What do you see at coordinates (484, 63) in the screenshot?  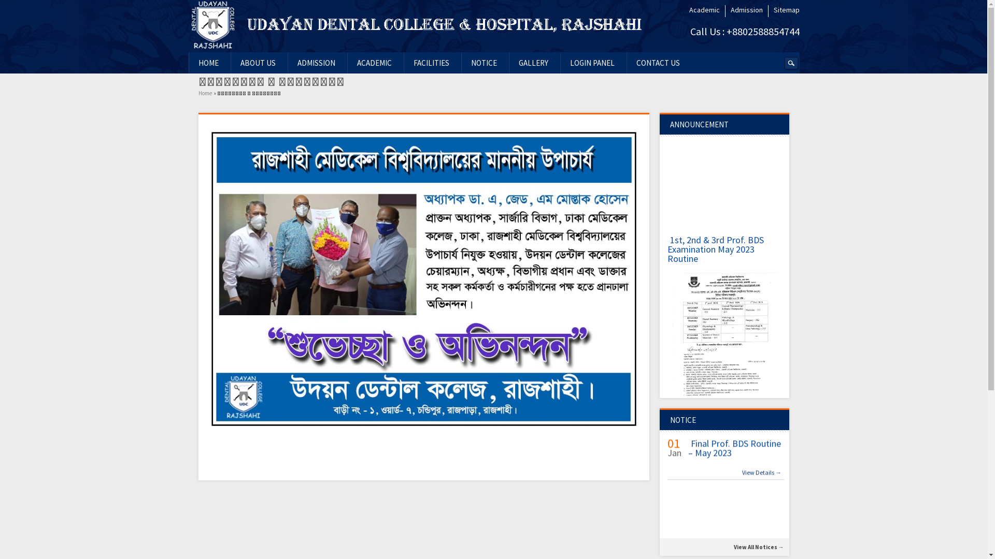 I see `NOTICE` at bounding box center [484, 63].